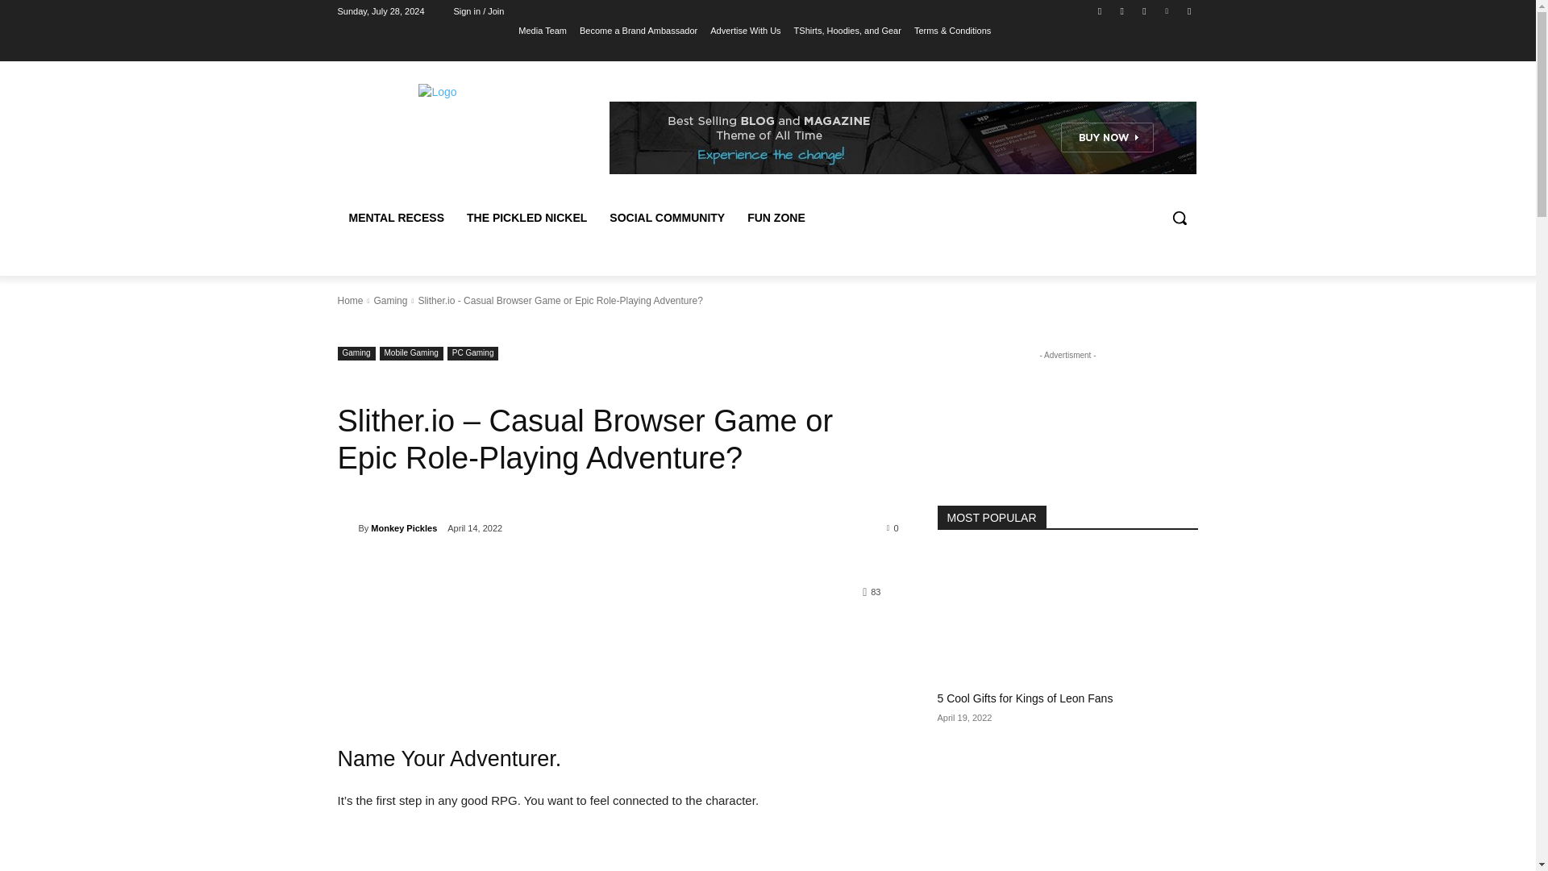 Image resolution: width=1548 pixels, height=871 pixels. Describe the element at coordinates (745, 30) in the screenshot. I see `Advertise With Us` at that location.